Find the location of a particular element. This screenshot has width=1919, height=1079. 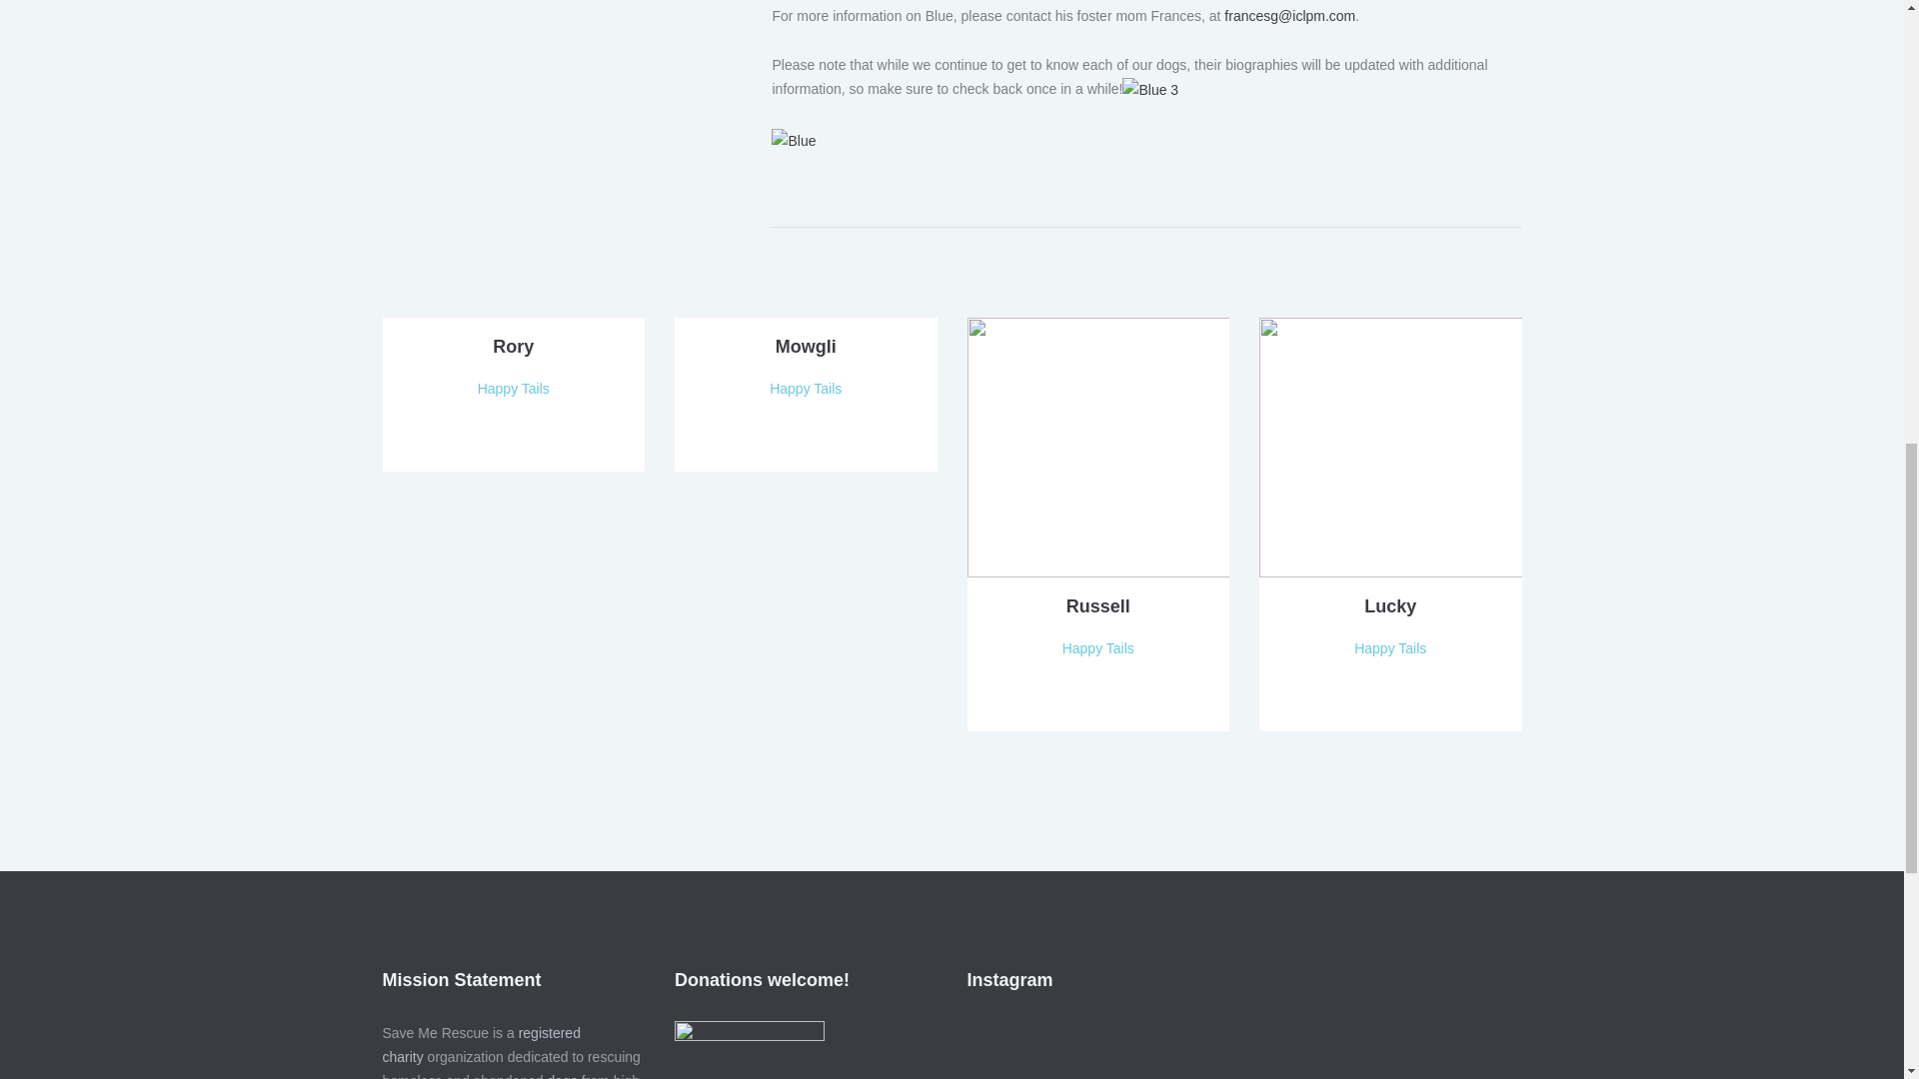

Lucky is located at coordinates (1389, 446).